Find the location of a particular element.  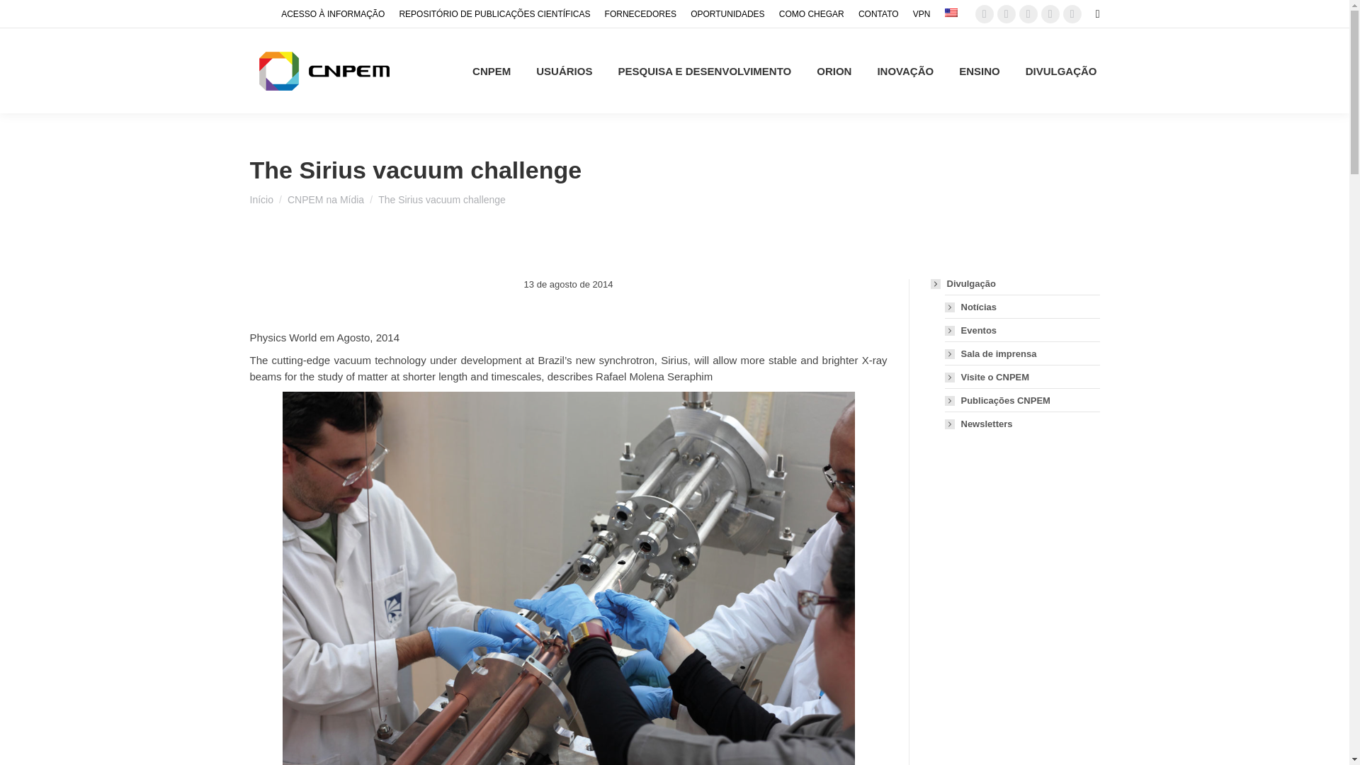

X page opens in new window is located at coordinates (1006, 14).